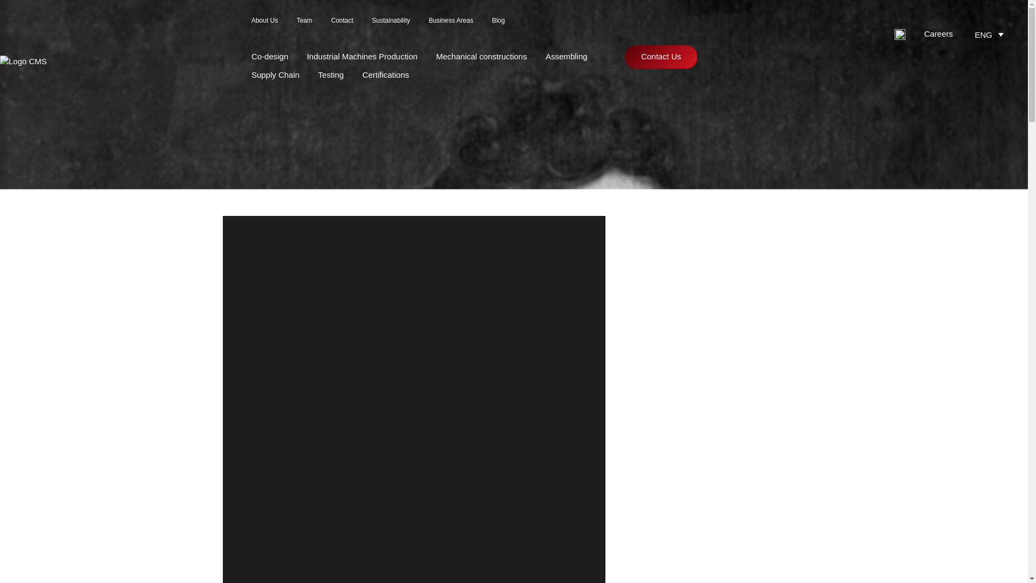  Describe the element at coordinates (567, 56) in the screenshot. I see `Assembling` at that location.